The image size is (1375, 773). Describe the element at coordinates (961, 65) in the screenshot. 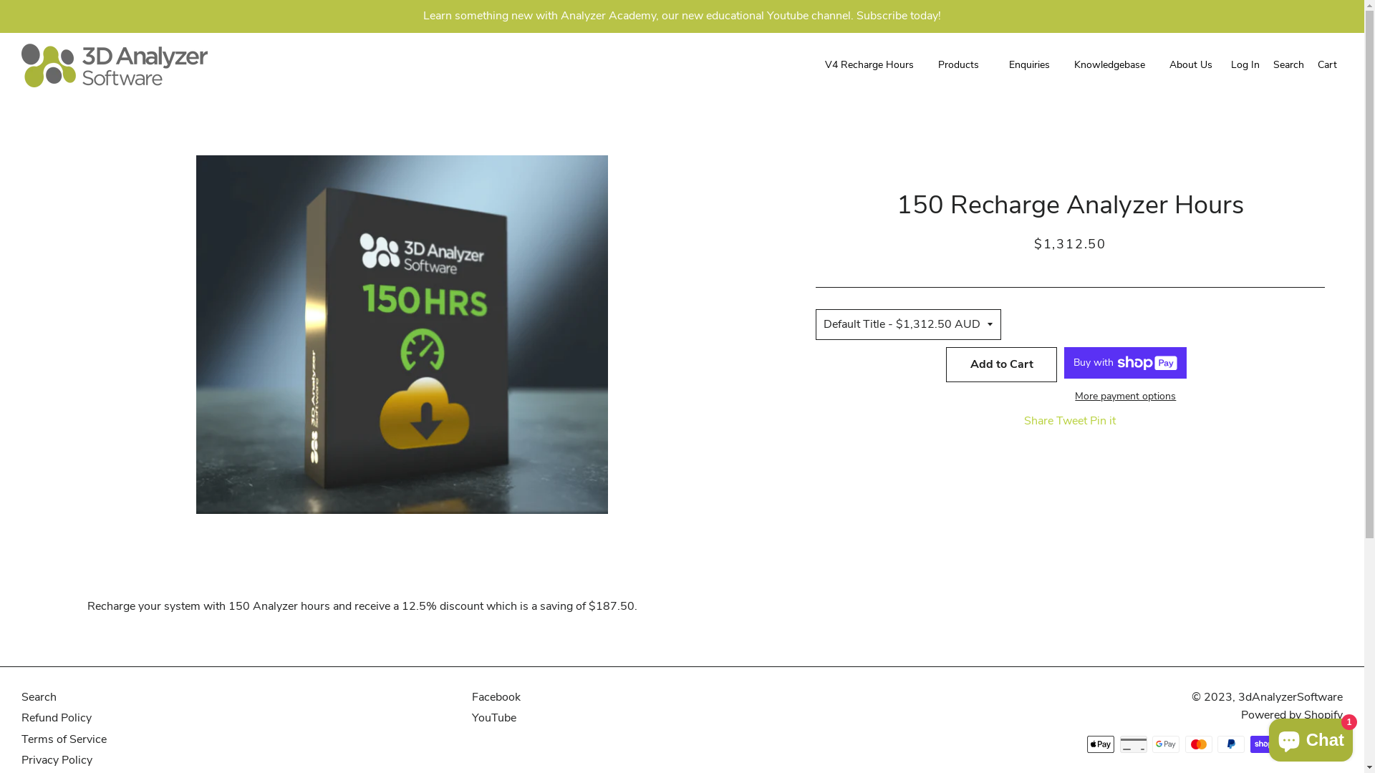

I see `Products` at that location.